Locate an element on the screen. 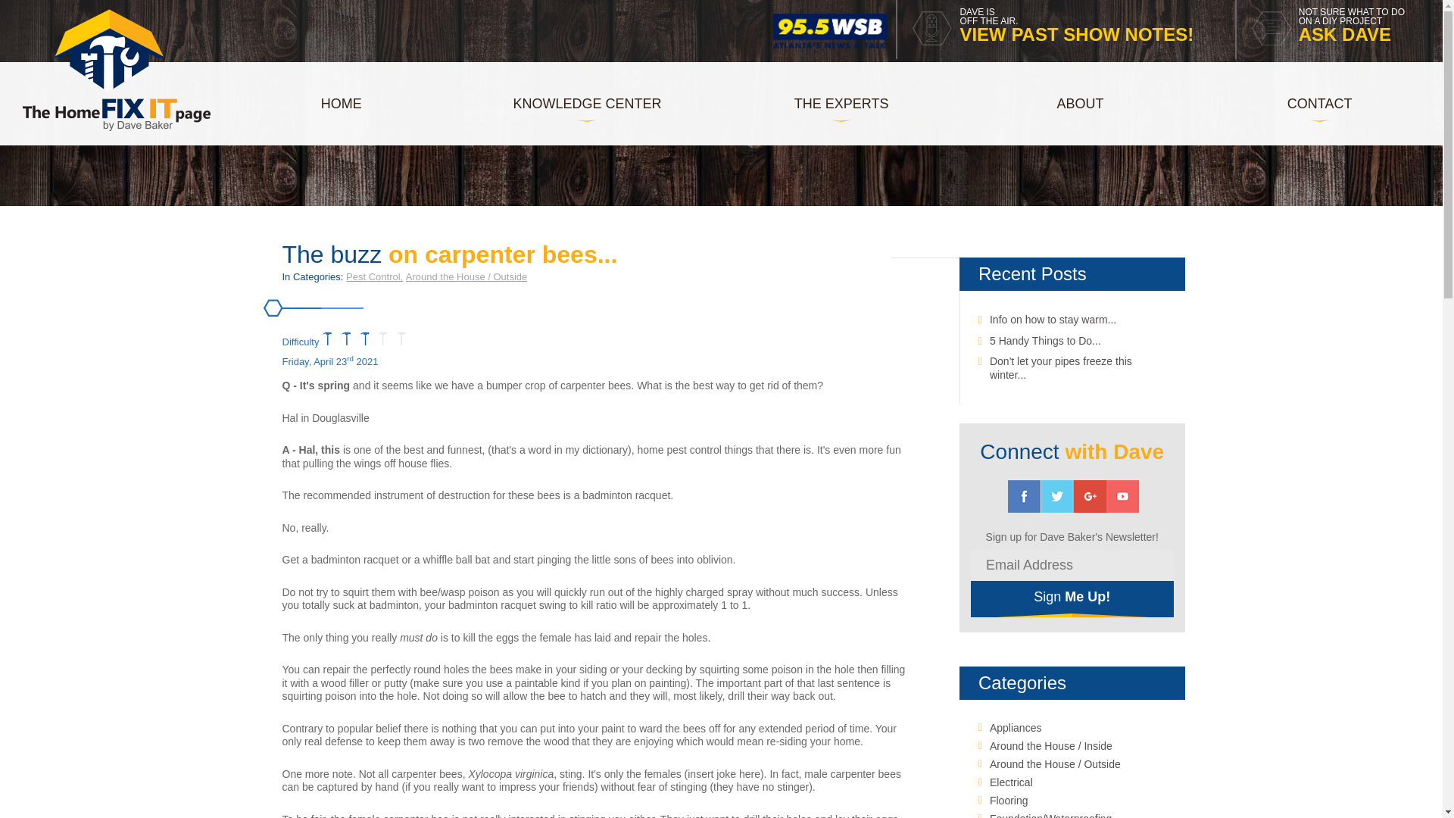  YouTube is located at coordinates (1122, 496).